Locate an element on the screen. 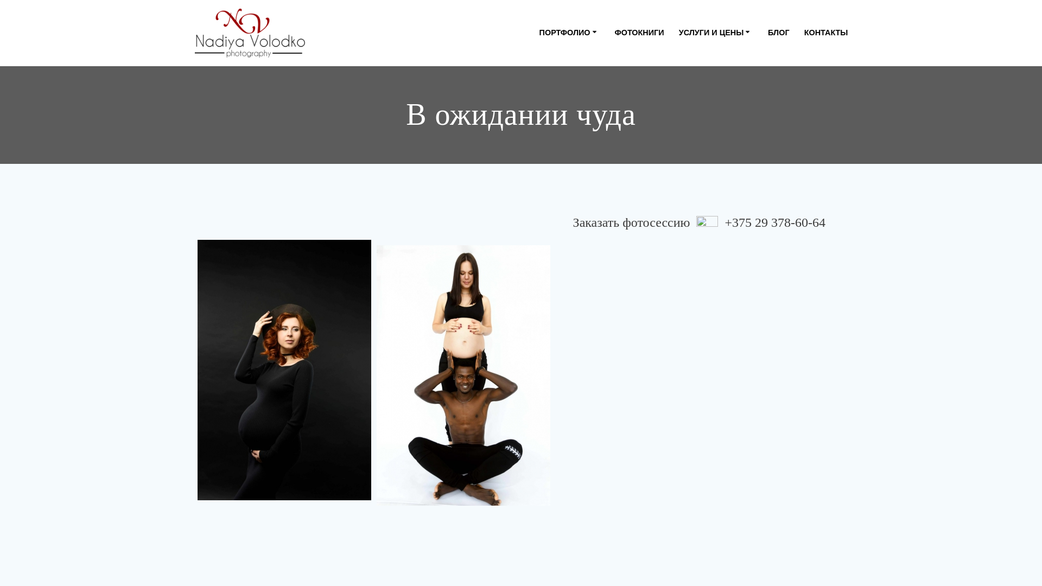  16.07.20-52 is located at coordinates (556, 362).